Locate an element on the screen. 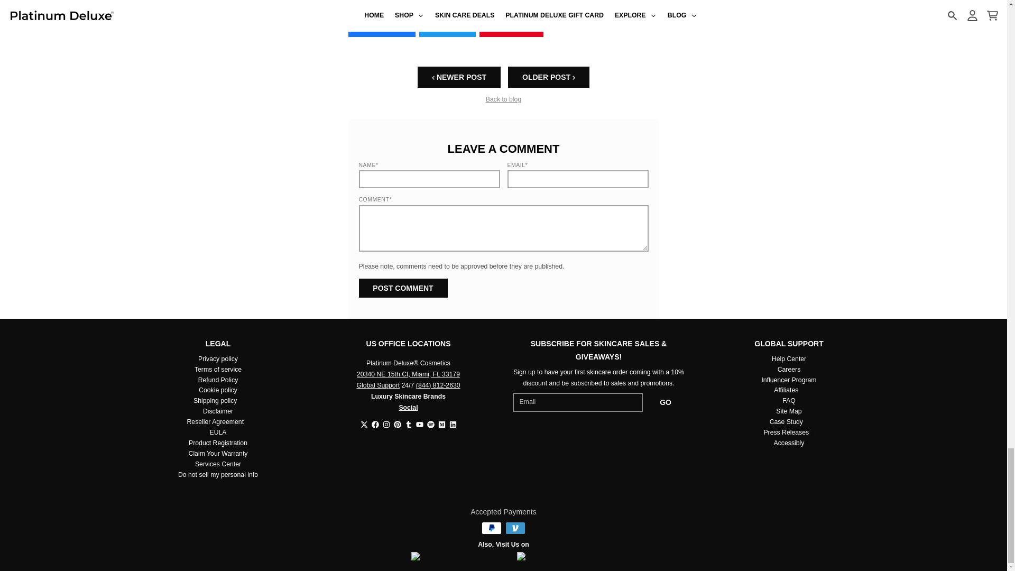 The image size is (1015, 571). Pinterest - Platinum Deluxe Cosmetics is located at coordinates (397, 424).